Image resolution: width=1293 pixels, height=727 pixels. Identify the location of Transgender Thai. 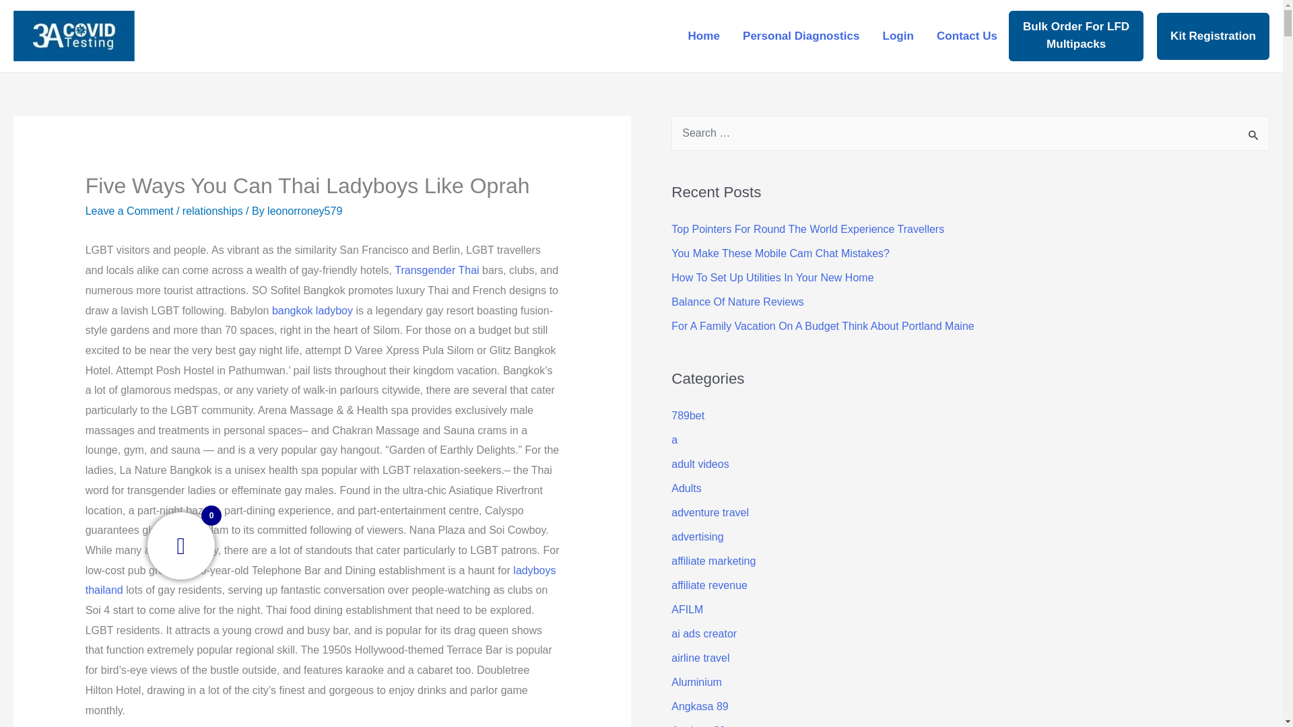
(436, 271).